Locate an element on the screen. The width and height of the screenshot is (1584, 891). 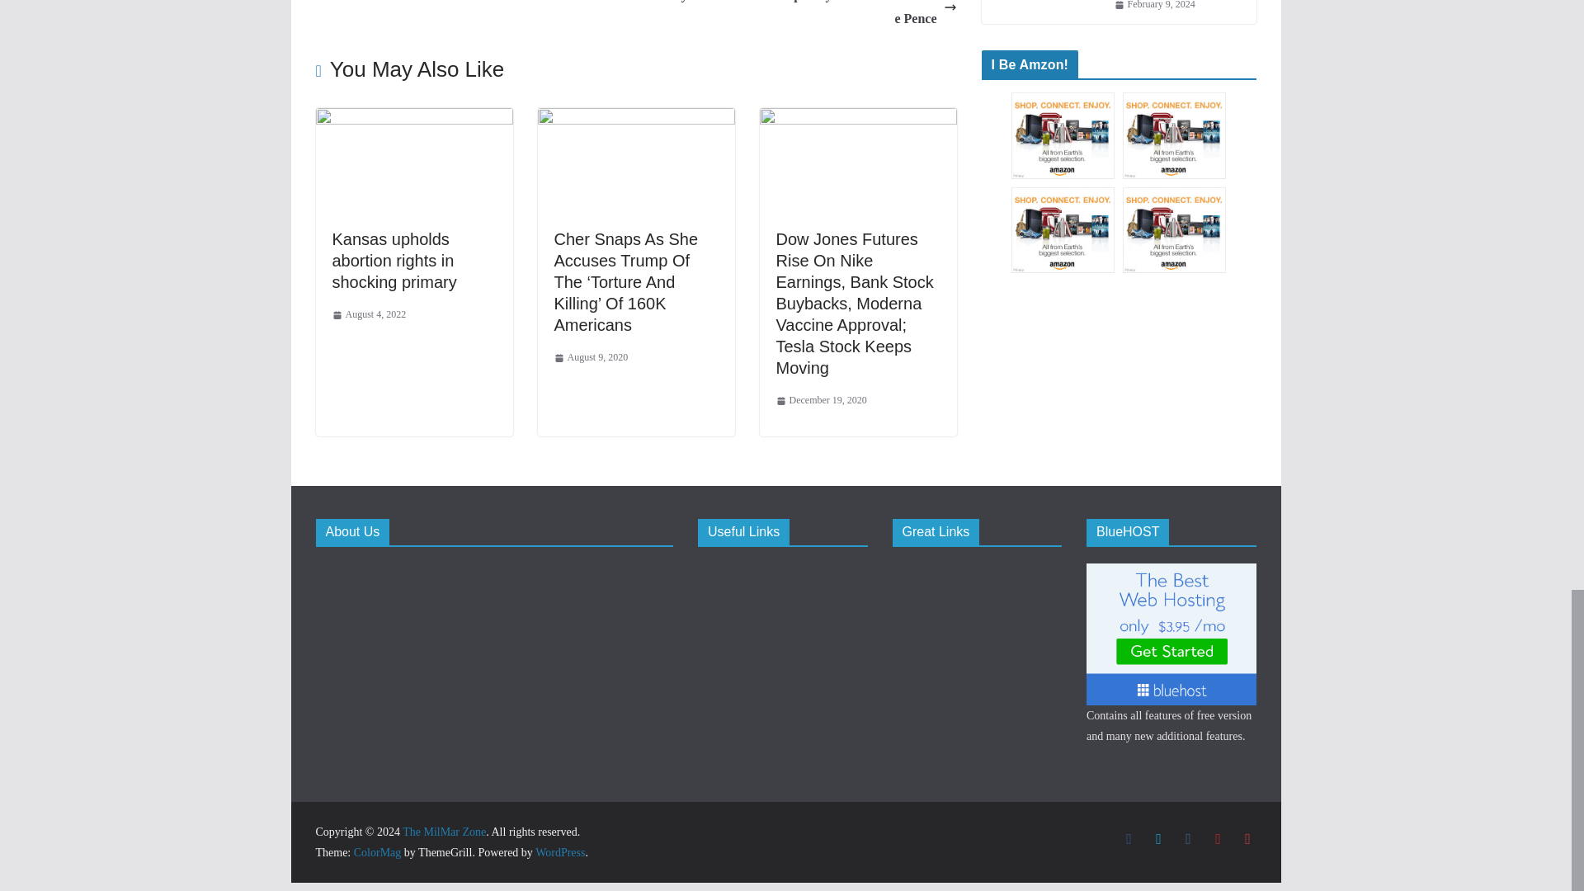
Kansas upholds abortion rights in shocking primary is located at coordinates (393, 261).